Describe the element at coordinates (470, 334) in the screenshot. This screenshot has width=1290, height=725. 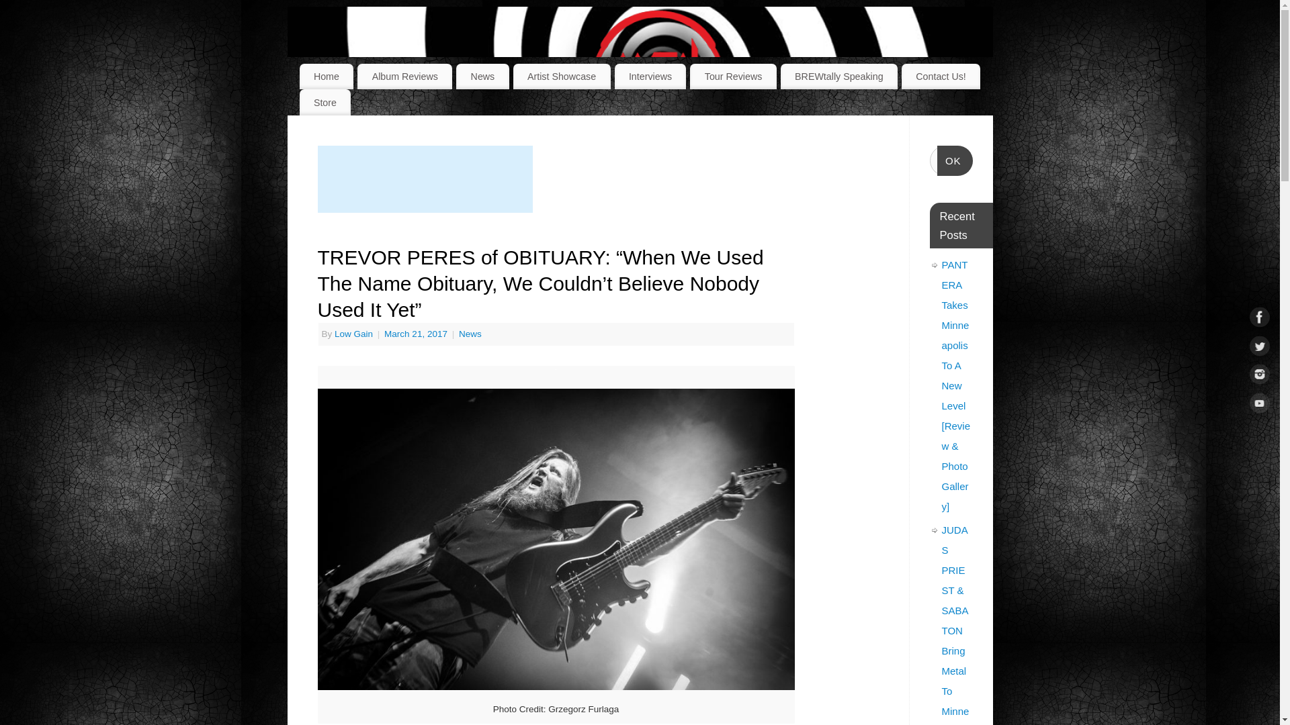
I see `News` at that location.